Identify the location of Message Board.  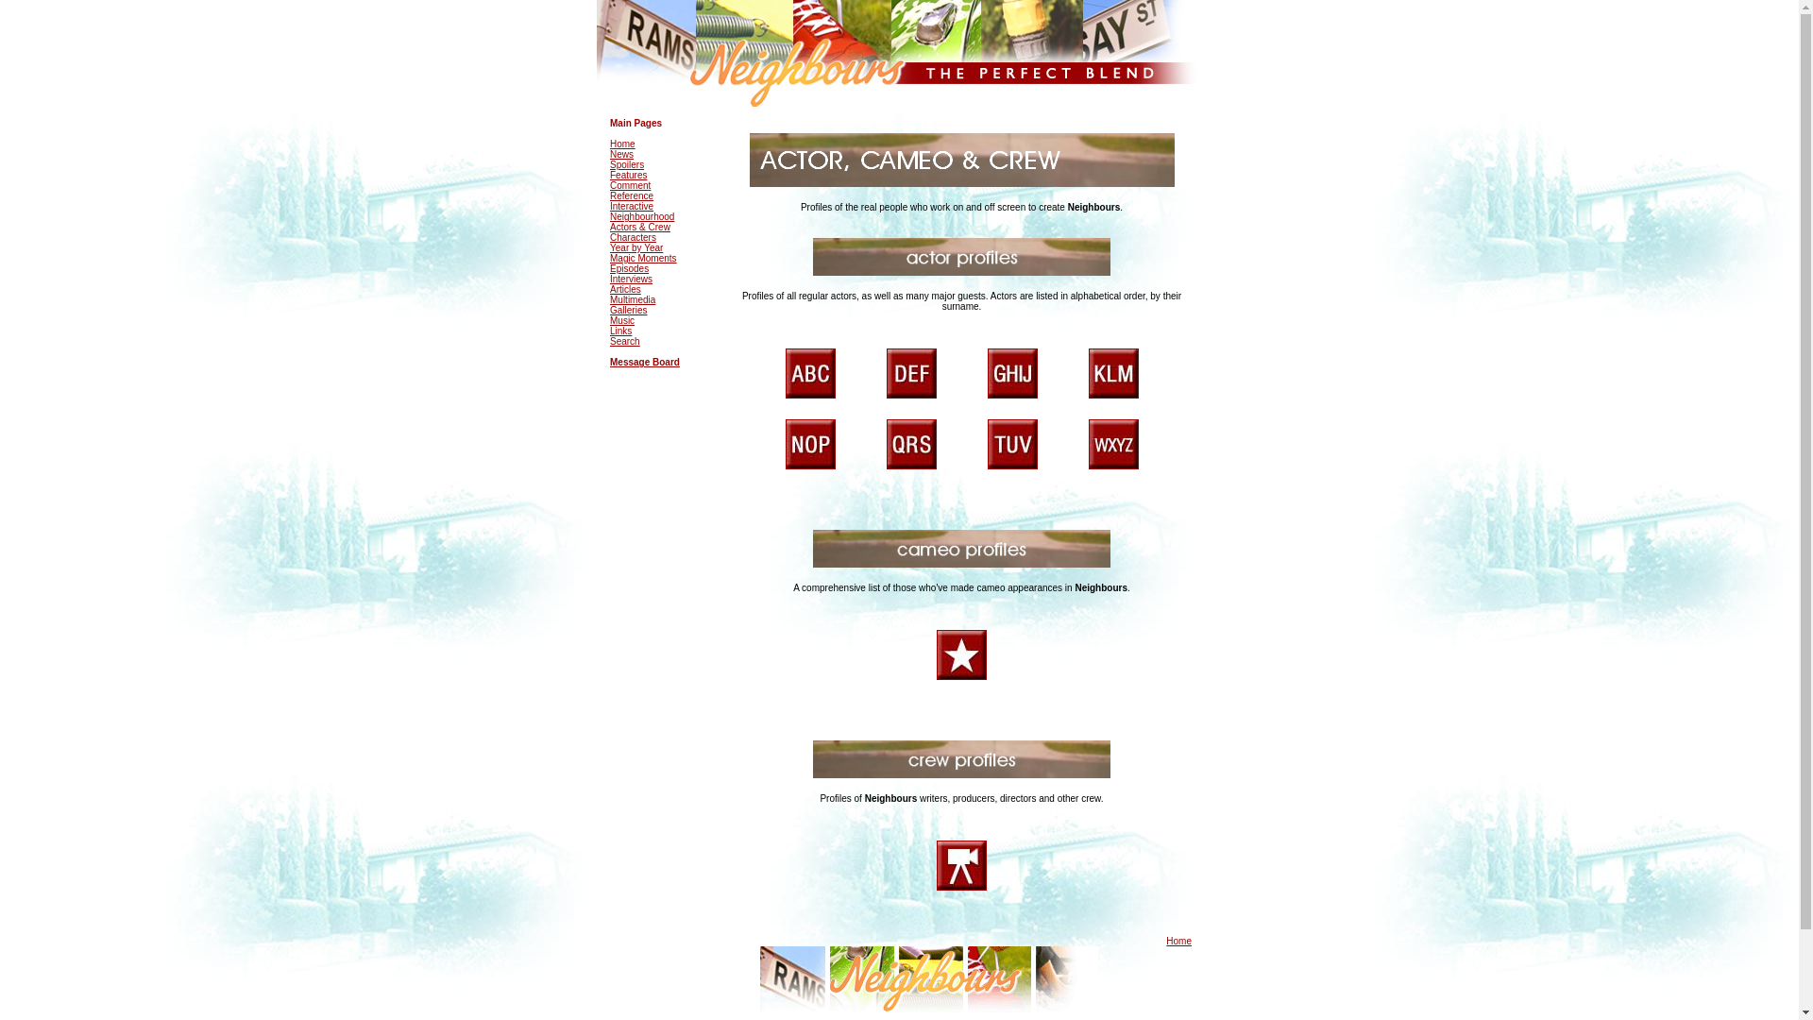
(644, 362).